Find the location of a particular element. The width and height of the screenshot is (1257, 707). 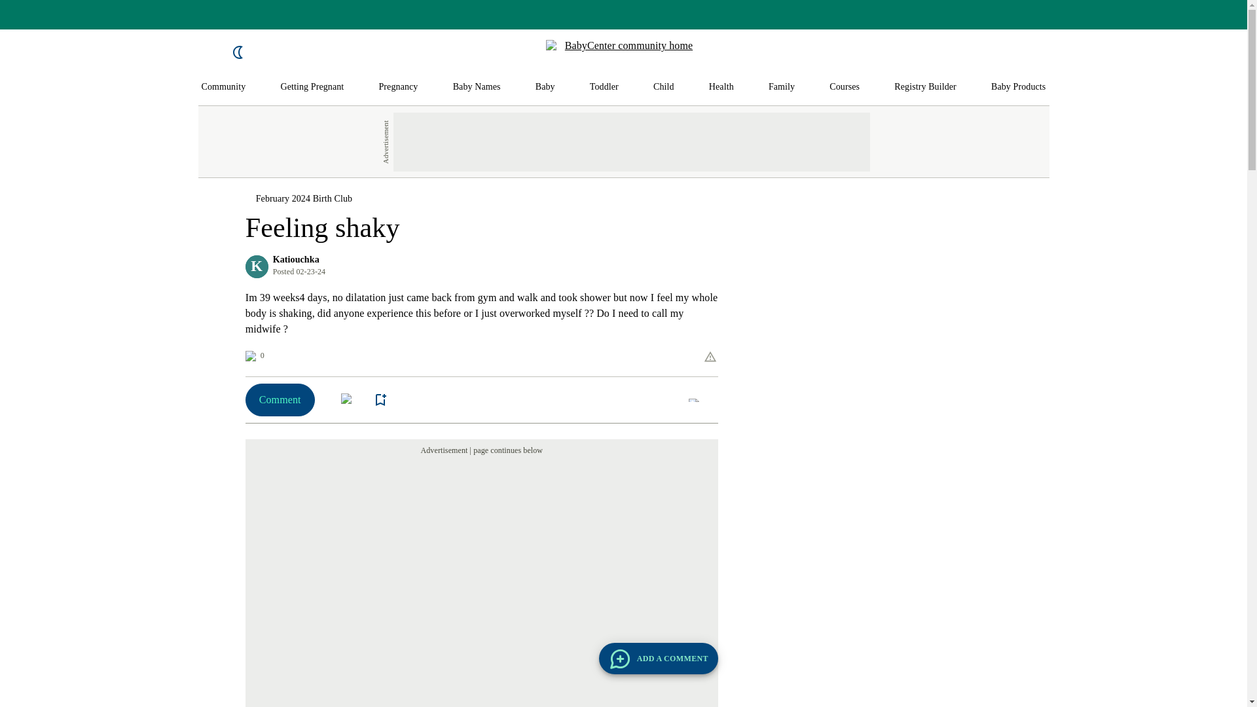

Toddler is located at coordinates (604, 87).